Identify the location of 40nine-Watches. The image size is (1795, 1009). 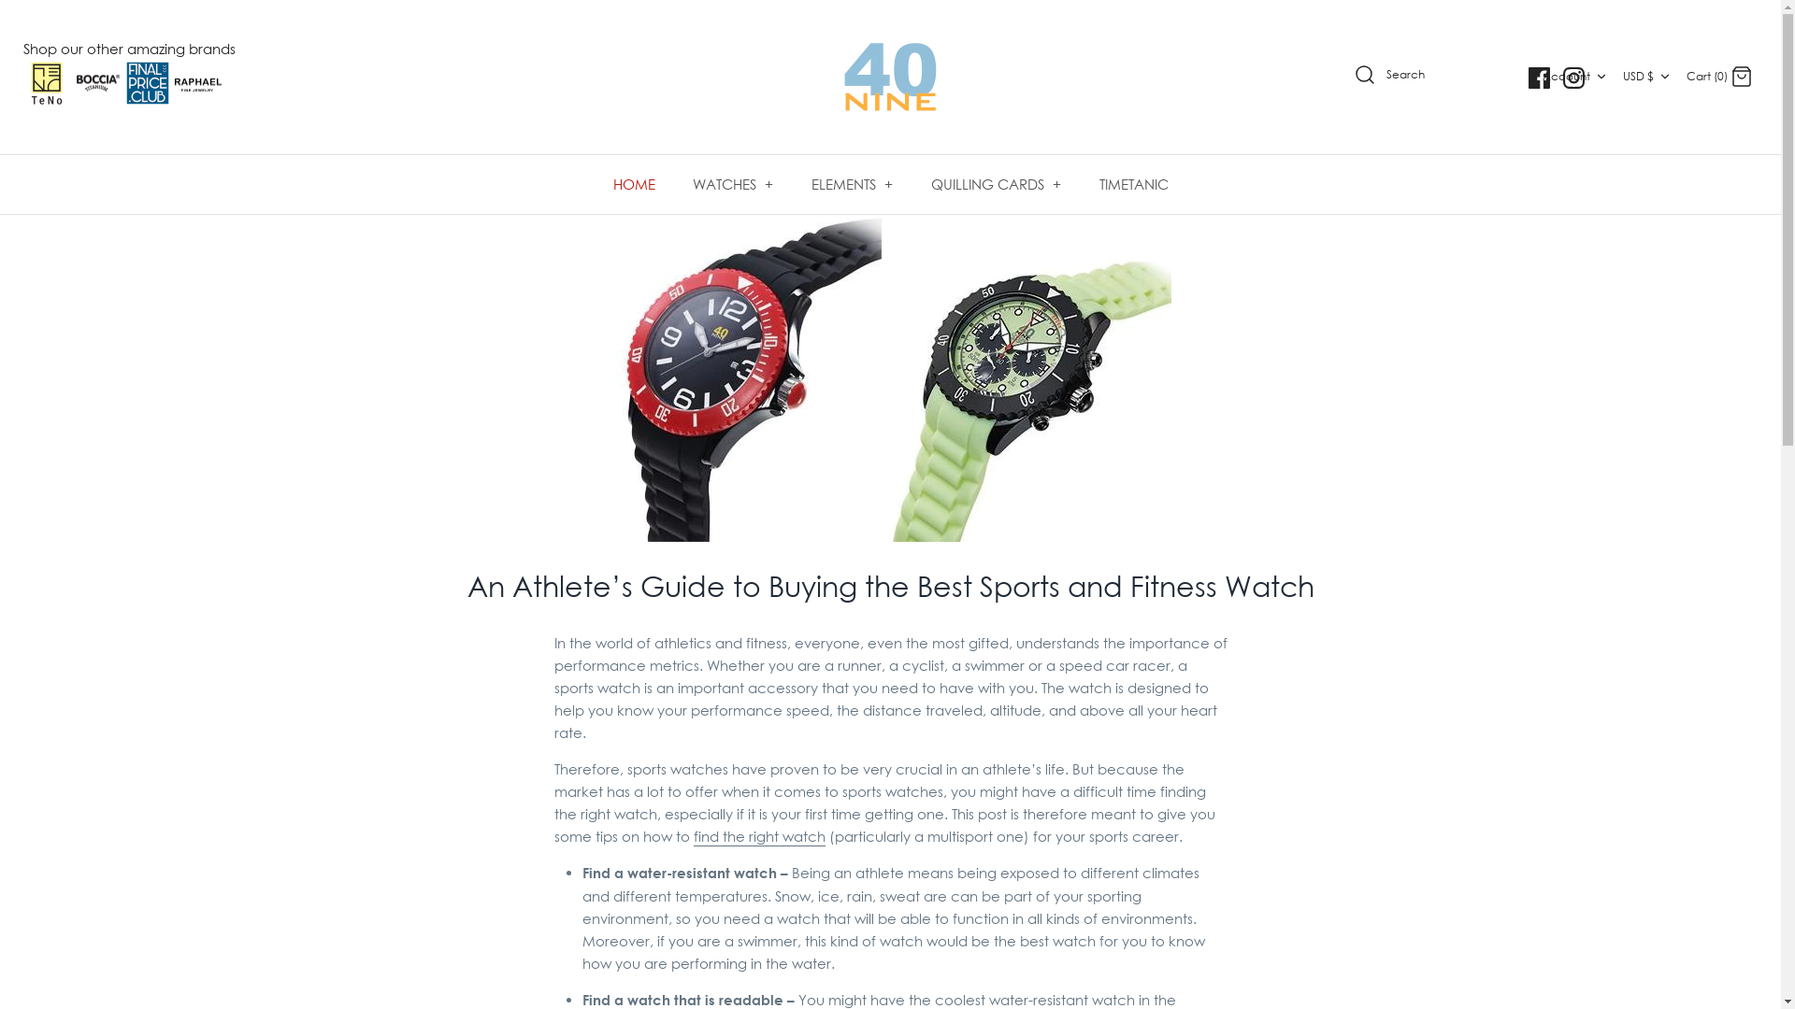
(890, 77).